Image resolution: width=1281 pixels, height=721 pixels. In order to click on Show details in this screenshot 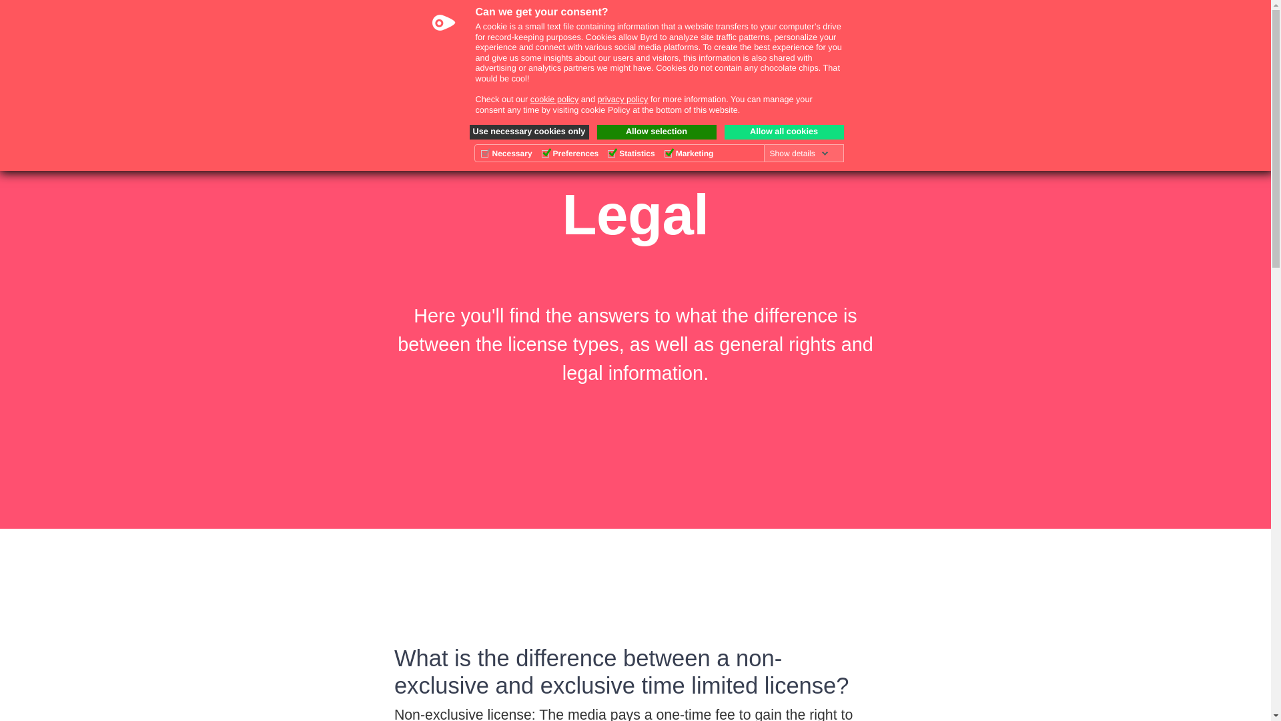, I will do `click(799, 154)`.